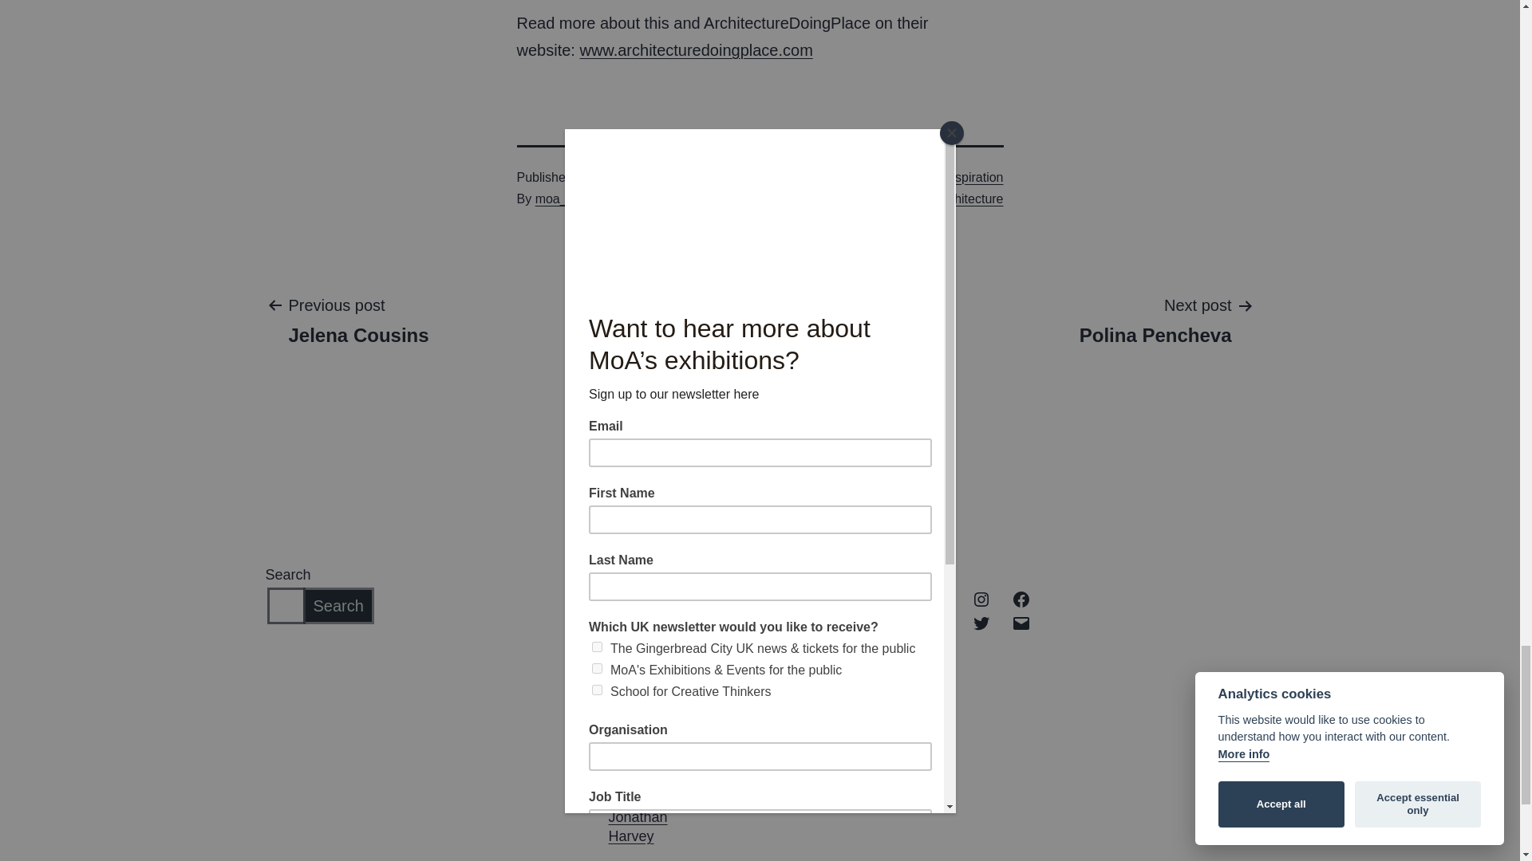  I want to click on Email, so click(981, 598).